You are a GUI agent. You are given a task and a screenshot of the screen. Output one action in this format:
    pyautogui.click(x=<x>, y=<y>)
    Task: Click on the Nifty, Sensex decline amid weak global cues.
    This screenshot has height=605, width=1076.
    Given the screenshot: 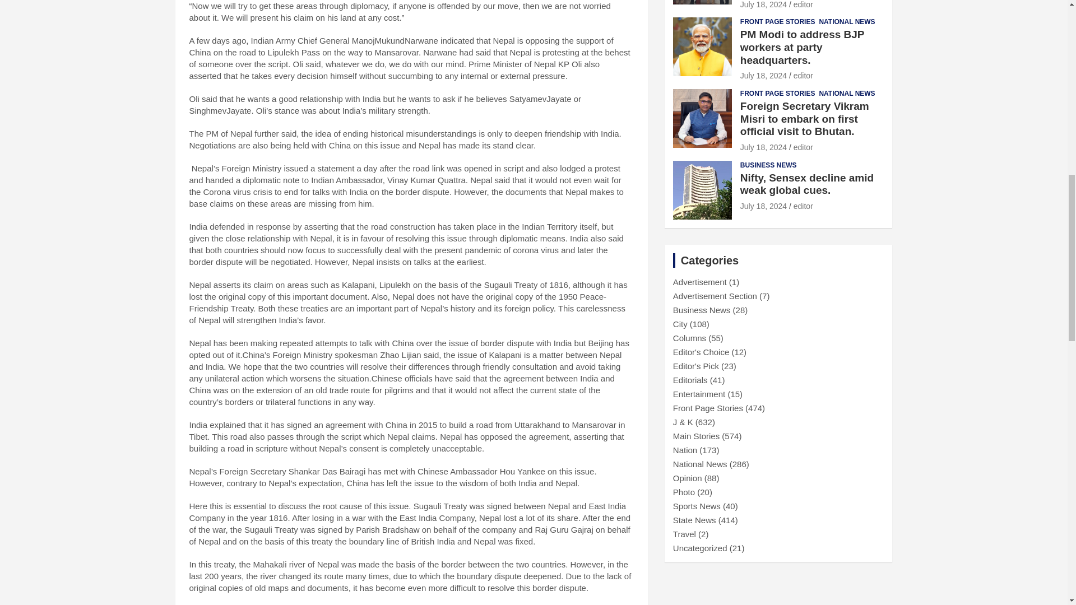 What is the action you would take?
    pyautogui.click(x=763, y=206)
    